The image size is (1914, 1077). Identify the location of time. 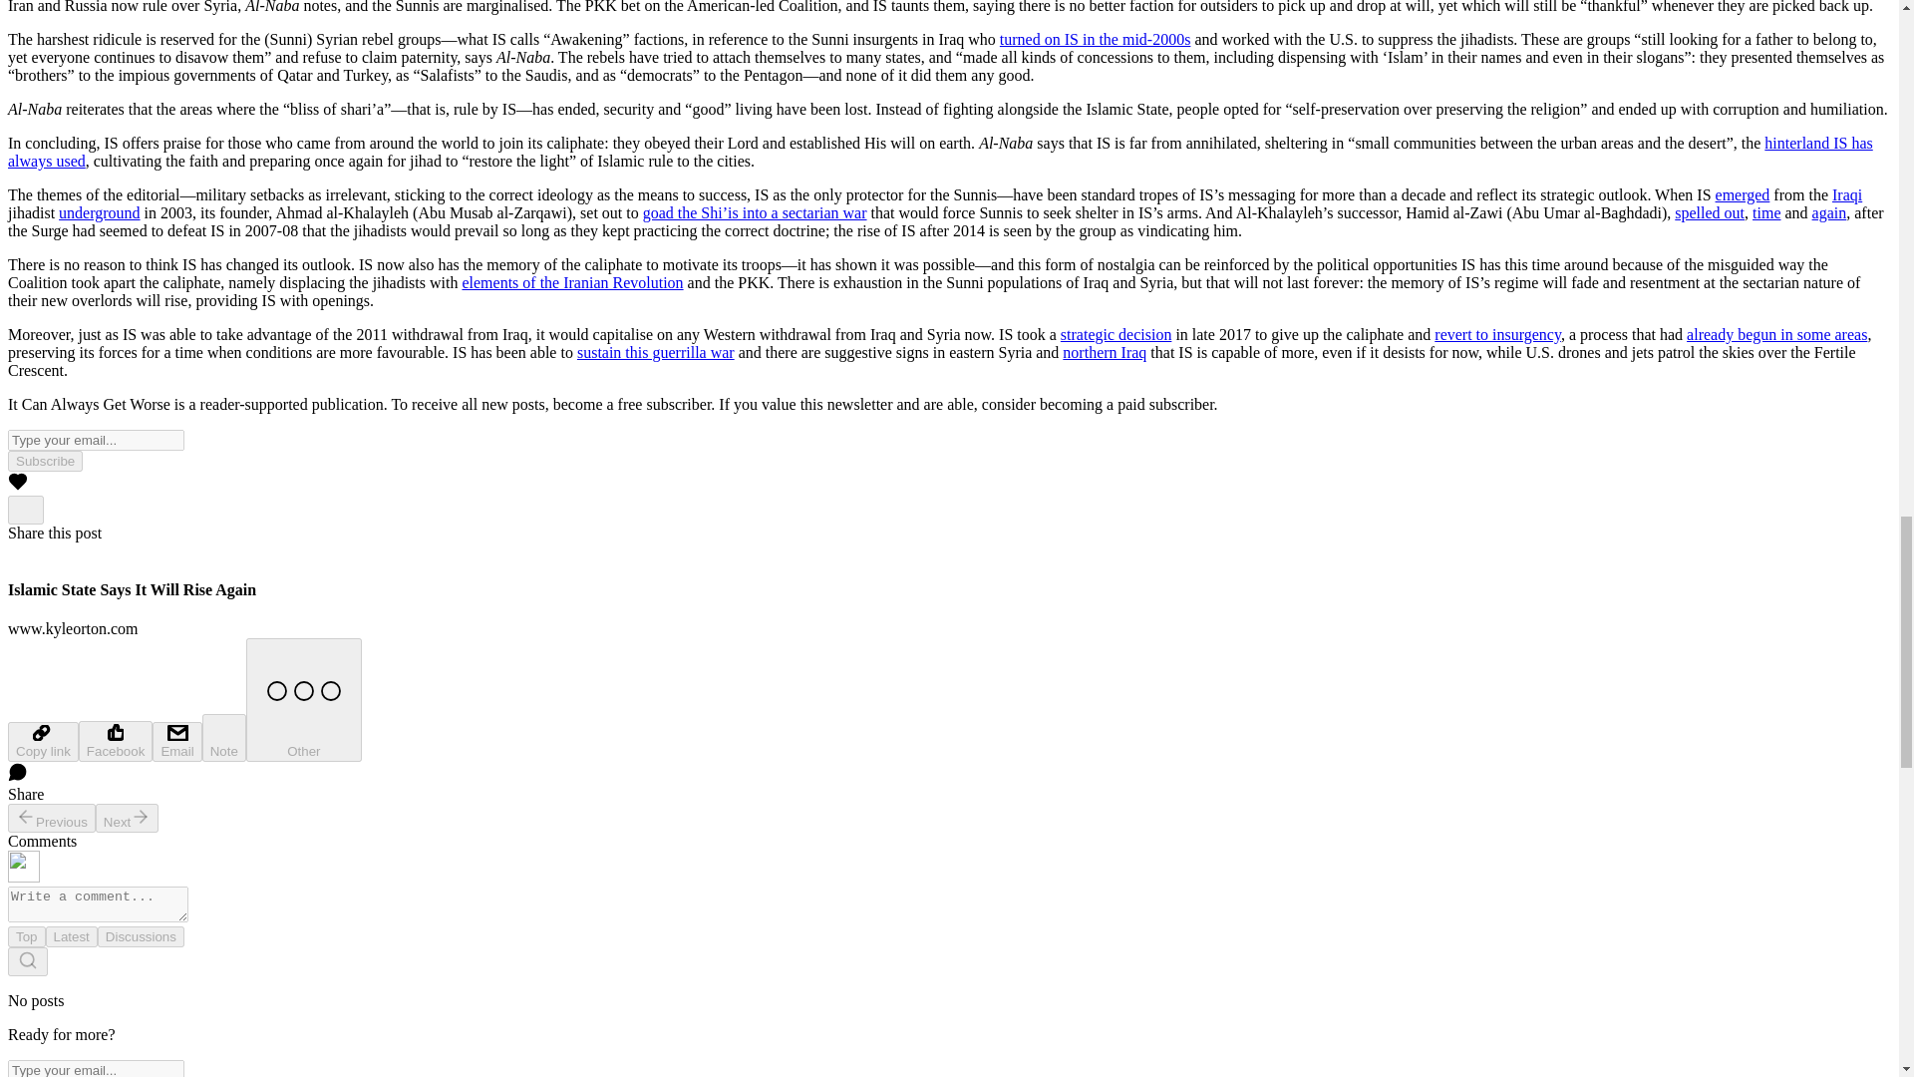
(1766, 213).